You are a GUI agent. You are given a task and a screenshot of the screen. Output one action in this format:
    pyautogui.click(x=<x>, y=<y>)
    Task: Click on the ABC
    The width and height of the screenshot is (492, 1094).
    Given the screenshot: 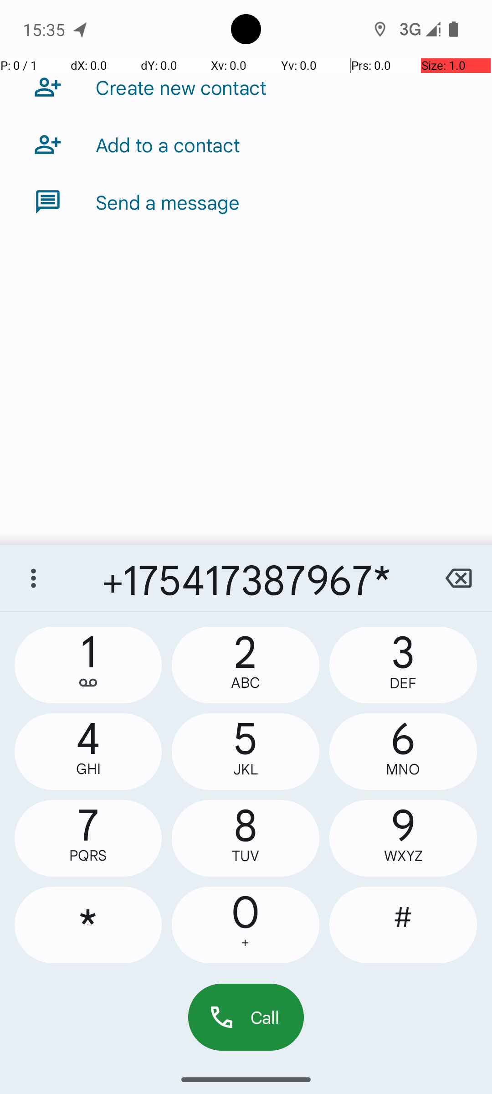 What is the action you would take?
    pyautogui.click(x=245, y=683)
    